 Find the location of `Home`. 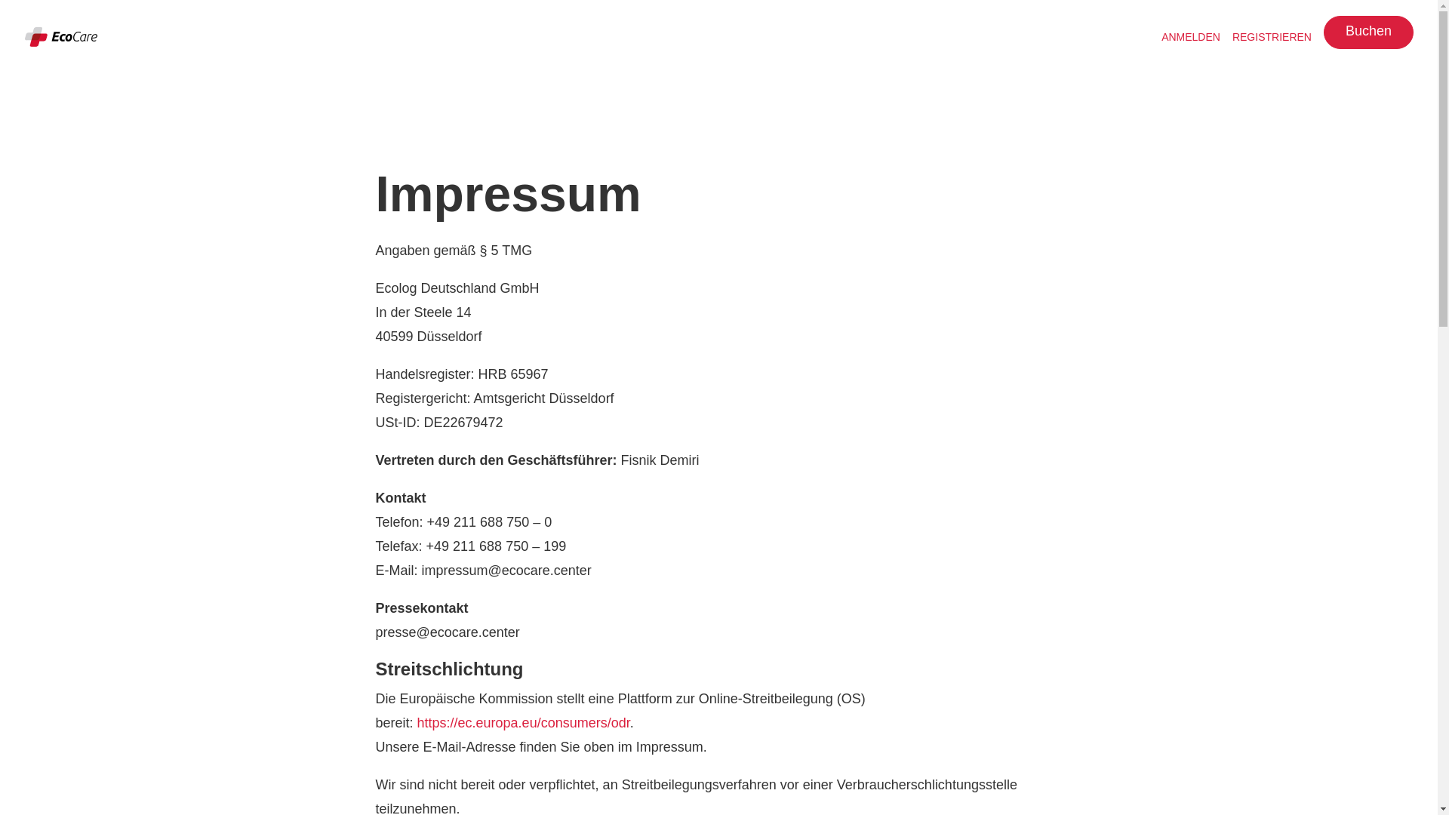

Home is located at coordinates (60, 36).